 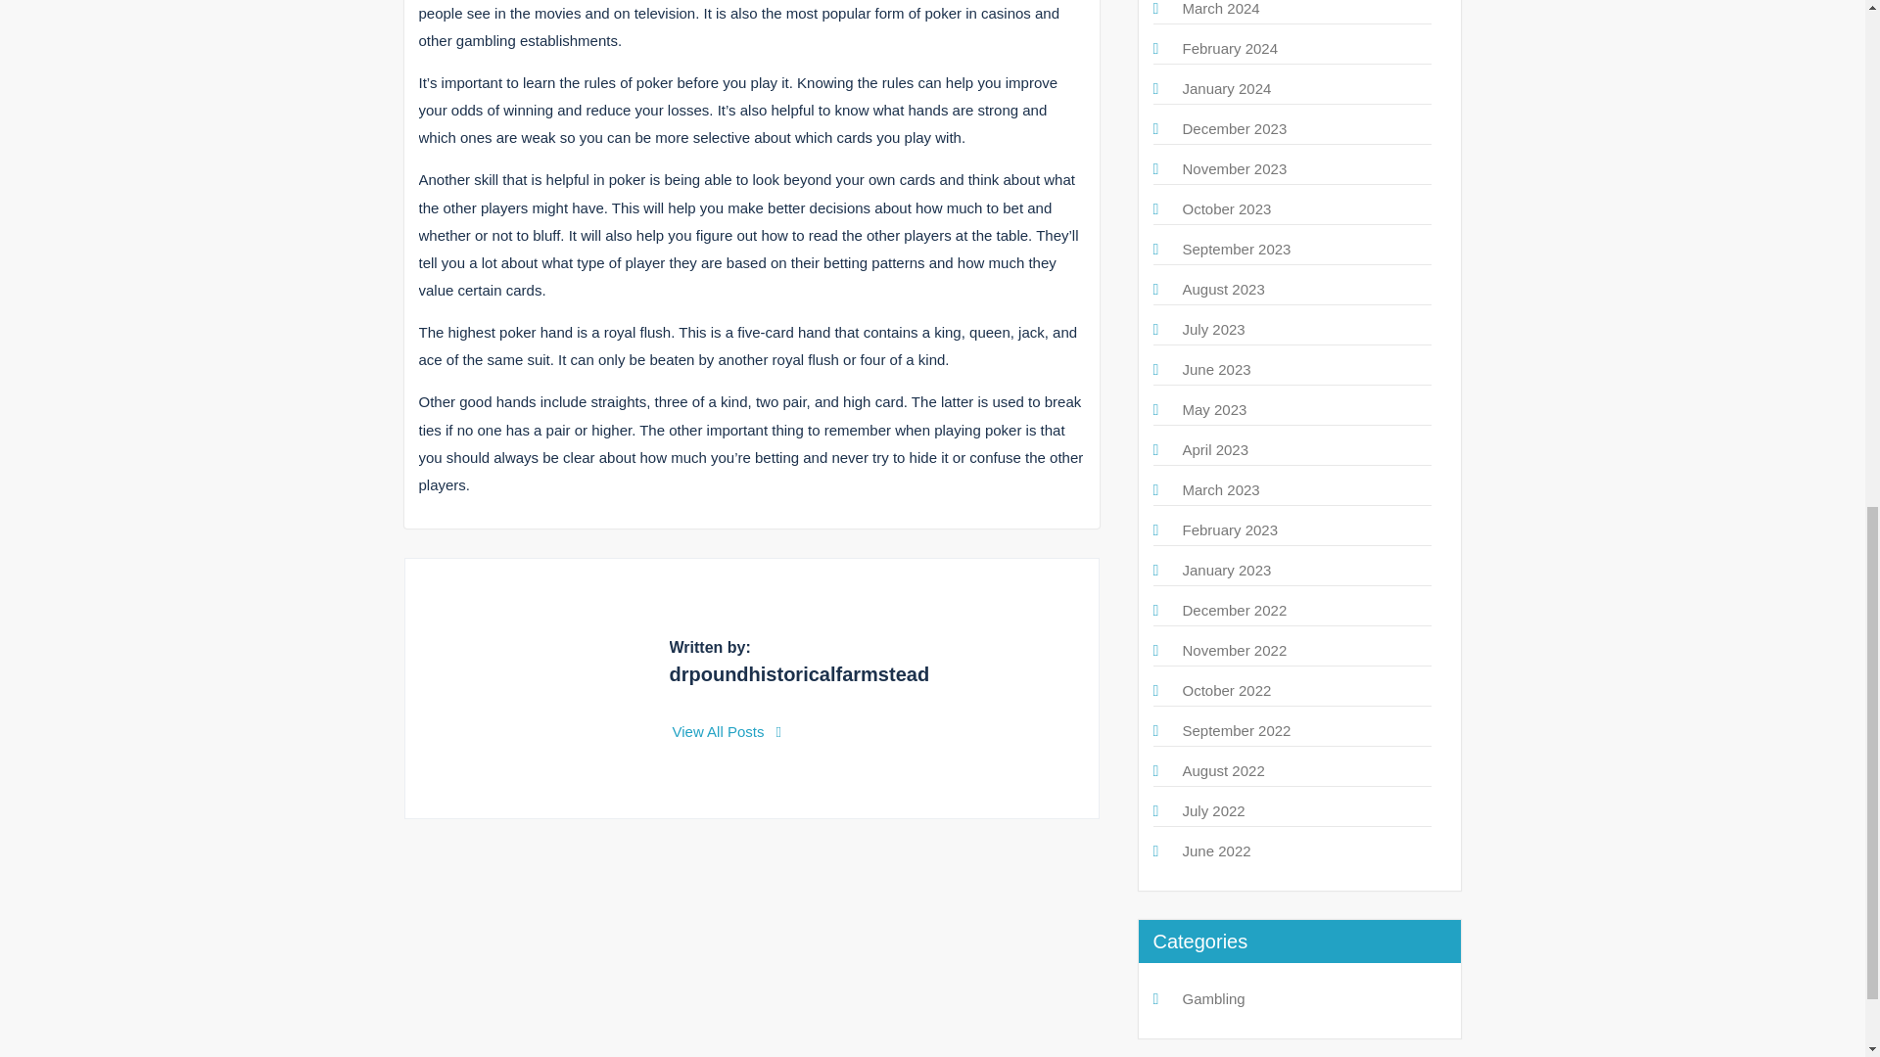 I want to click on January 2024, so click(x=1227, y=88).